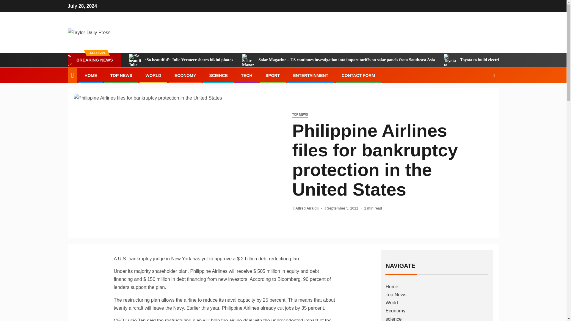 This screenshot has width=571, height=321. What do you see at coordinates (185, 75) in the screenshot?
I see `ECONOMY` at bounding box center [185, 75].